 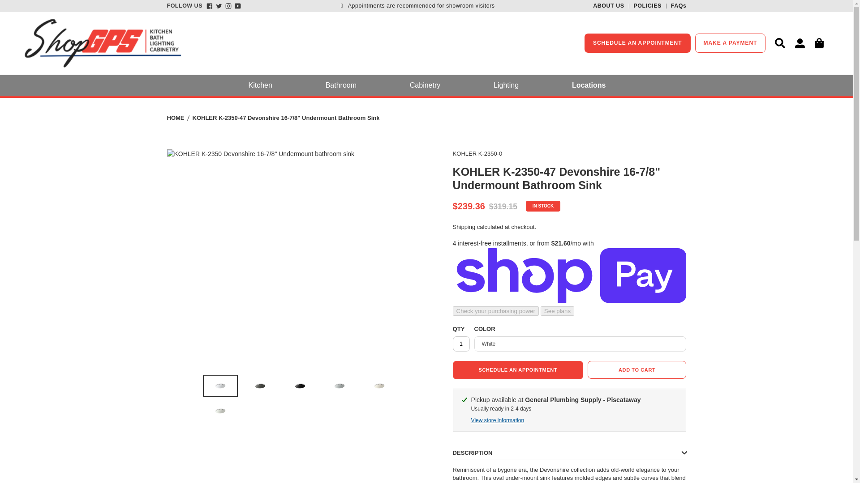 I want to click on POLICIES, so click(x=645, y=6).